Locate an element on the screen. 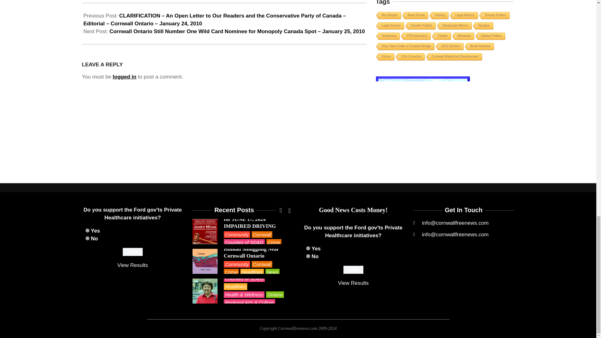  1777 is located at coordinates (87, 238).